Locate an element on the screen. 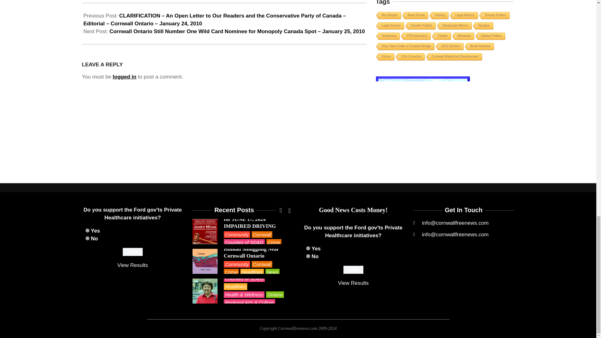  1777 is located at coordinates (87, 238).